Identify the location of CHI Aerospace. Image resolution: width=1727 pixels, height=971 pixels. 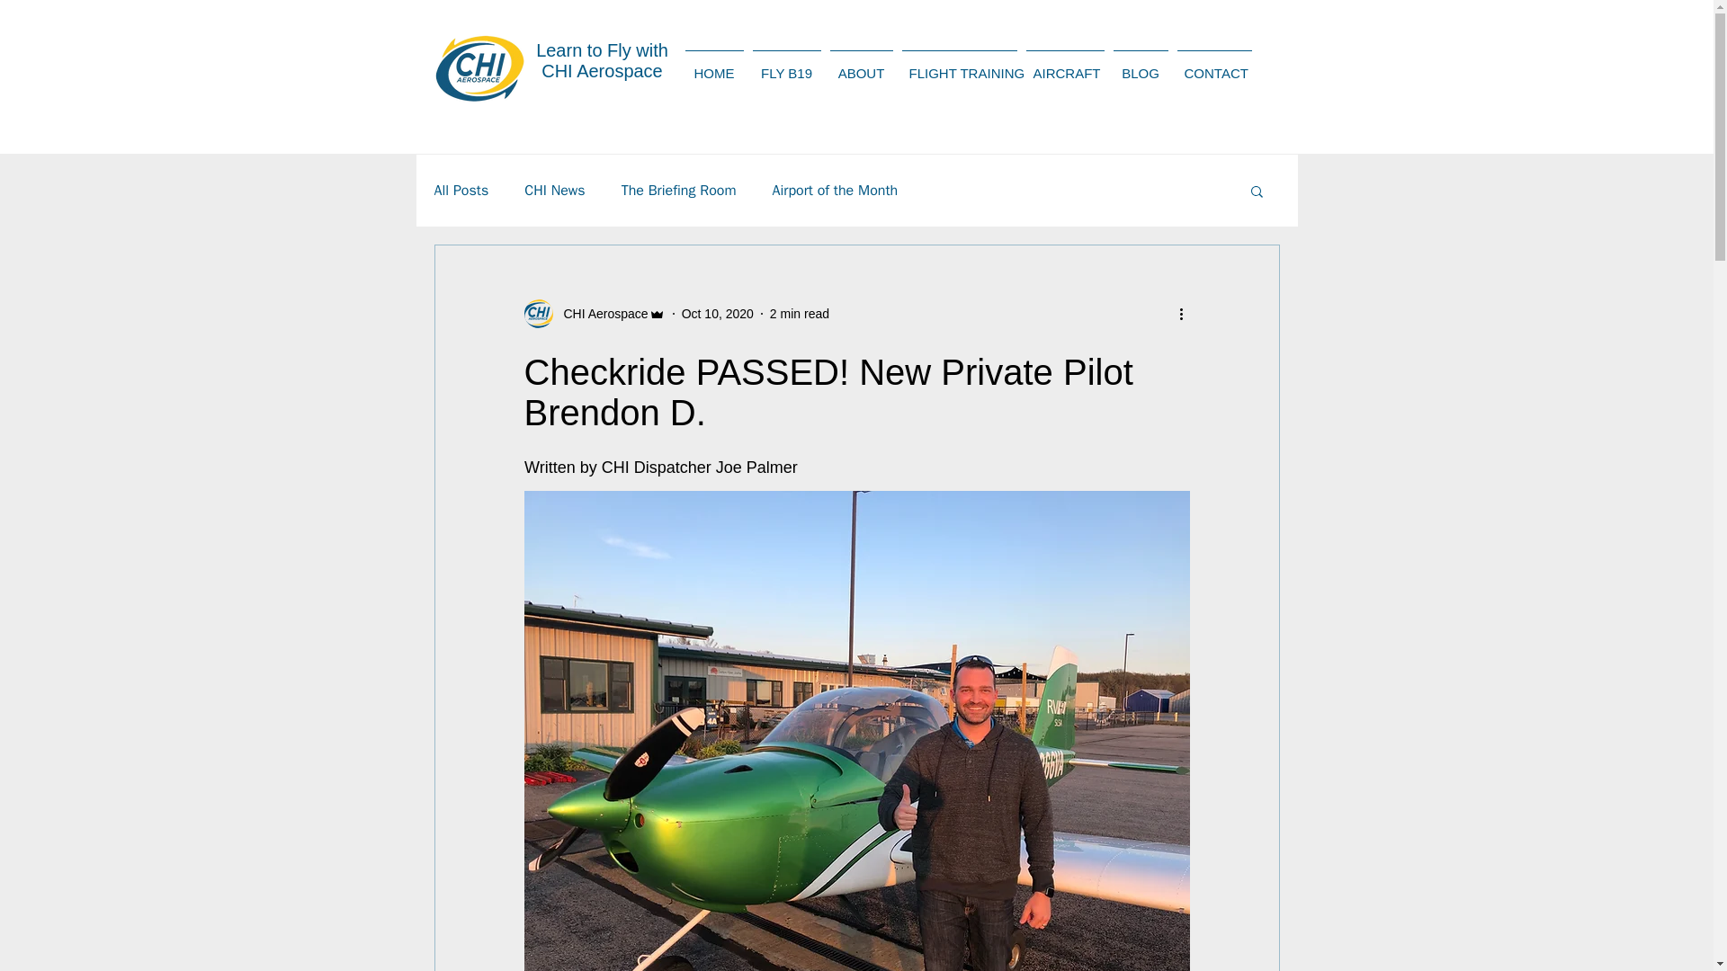
(600, 313).